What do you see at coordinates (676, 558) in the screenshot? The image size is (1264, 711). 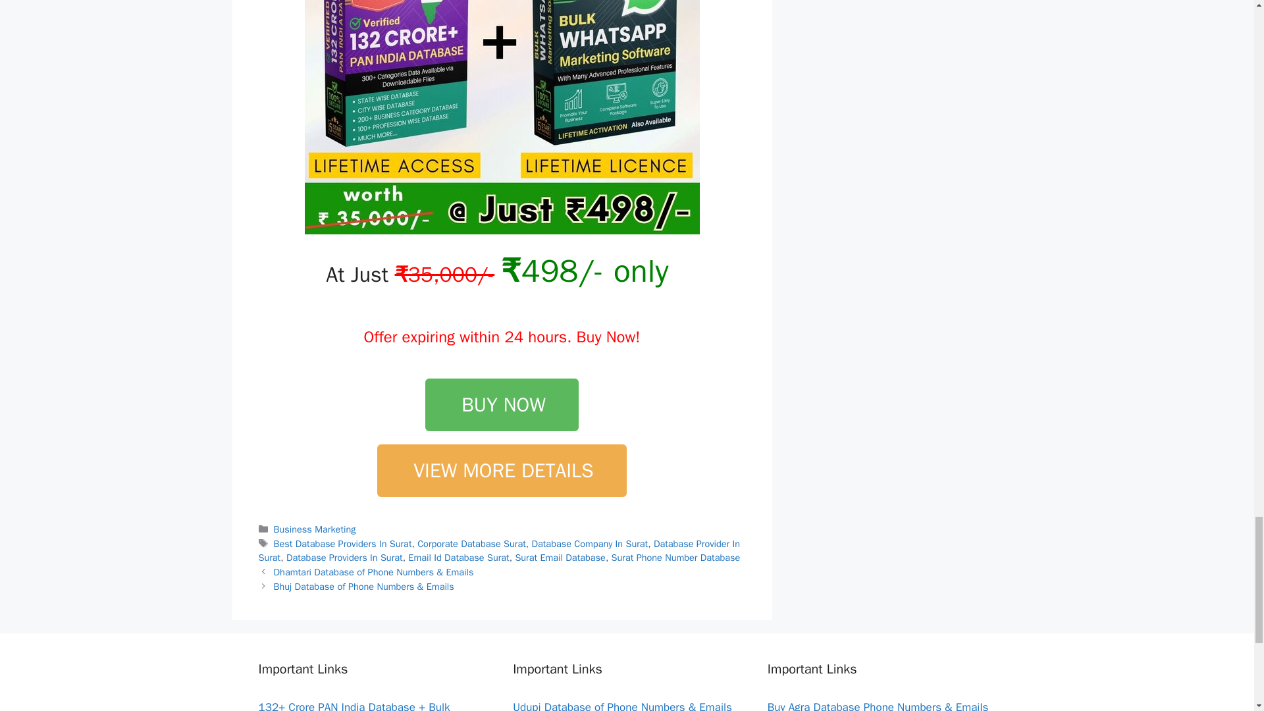 I see `Surat Phone Number Database` at bounding box center [676, 558].